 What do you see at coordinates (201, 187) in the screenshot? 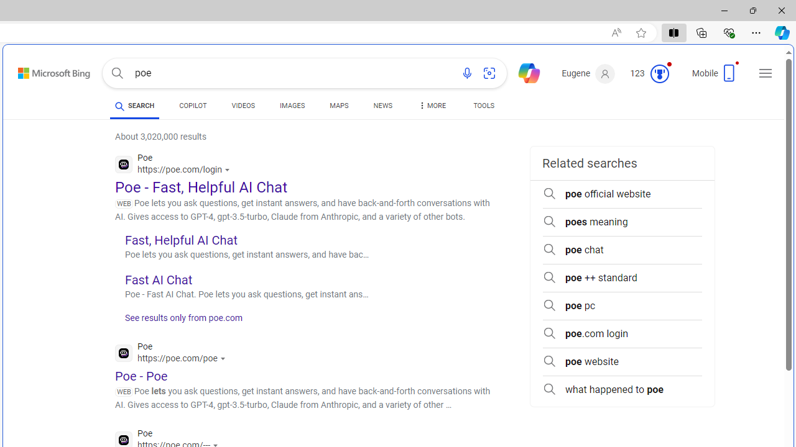
I see `Poe - Fast, Helpful AI Chat` at bounding box center [201, 187].